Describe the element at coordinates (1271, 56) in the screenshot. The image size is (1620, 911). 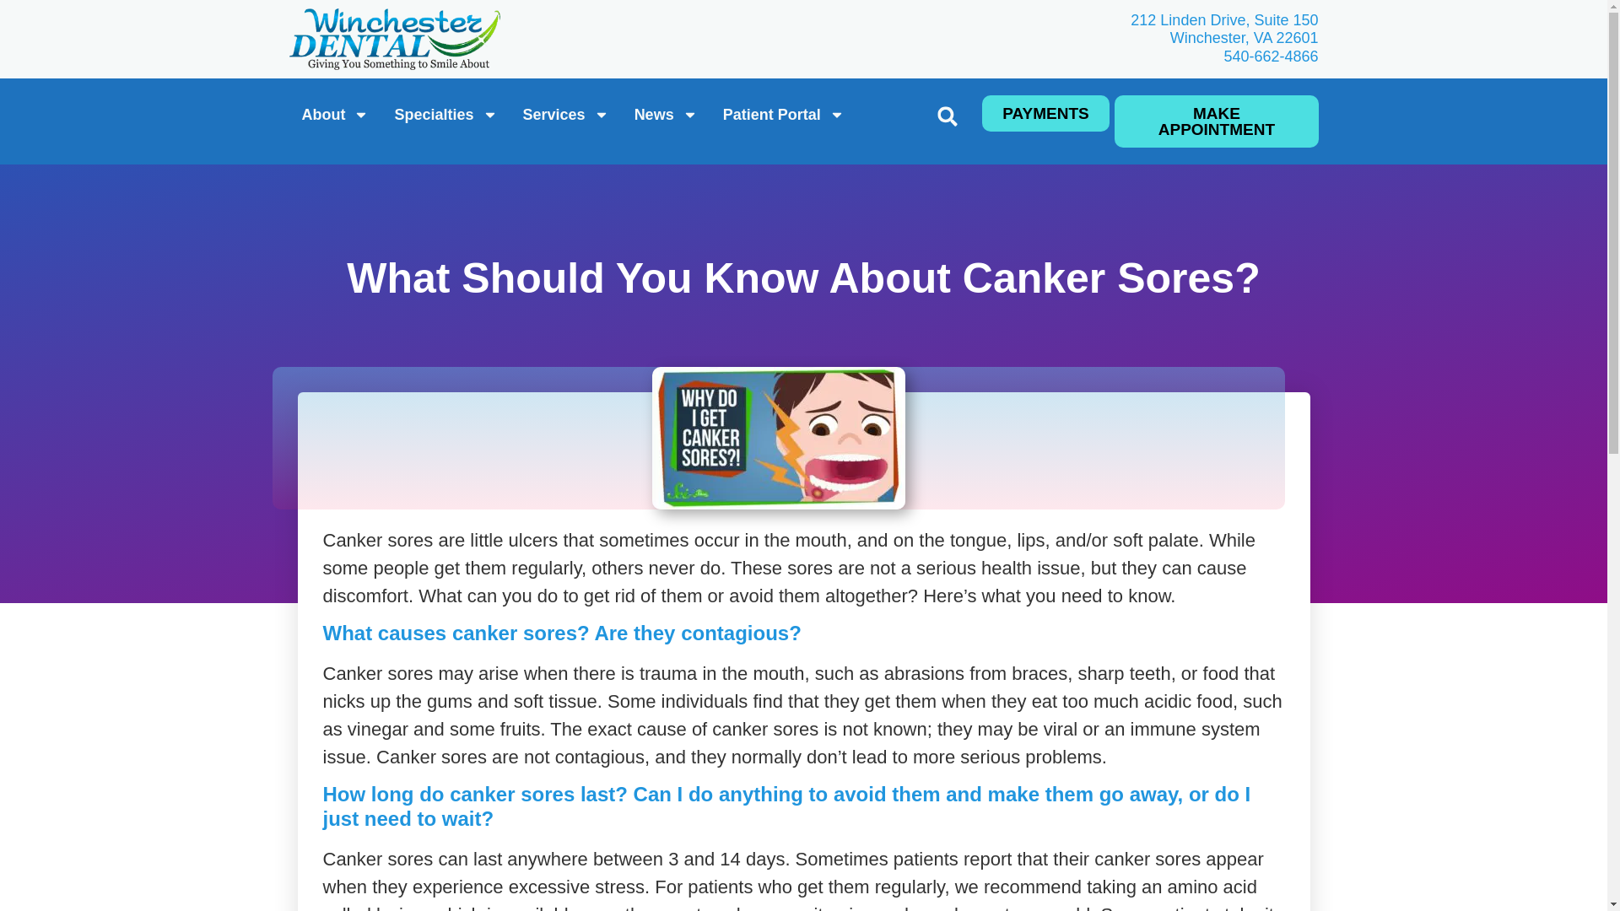
I see `540-662-4866` at that location.